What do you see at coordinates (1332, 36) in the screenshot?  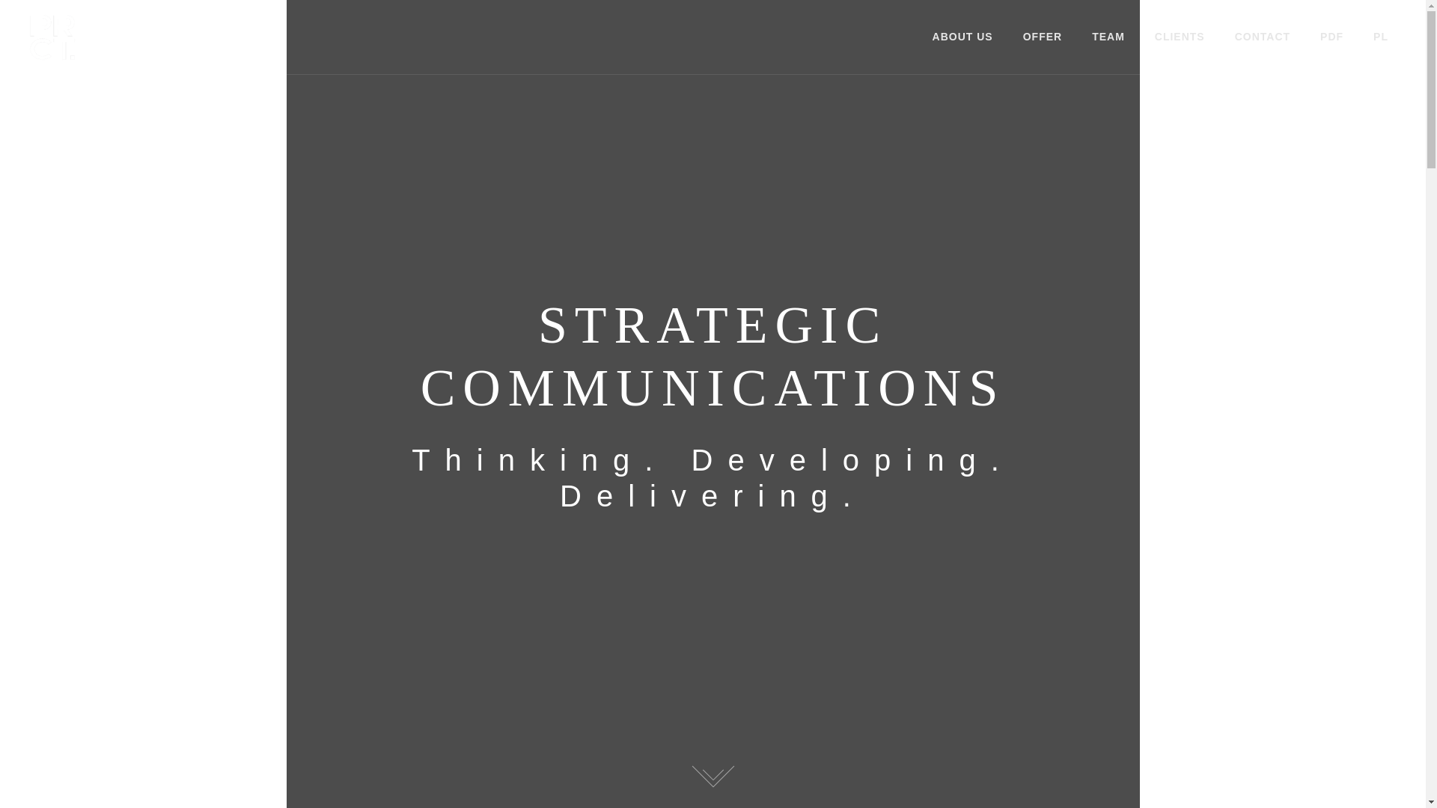 I see `PDF` at bounding box center [1332, 36].